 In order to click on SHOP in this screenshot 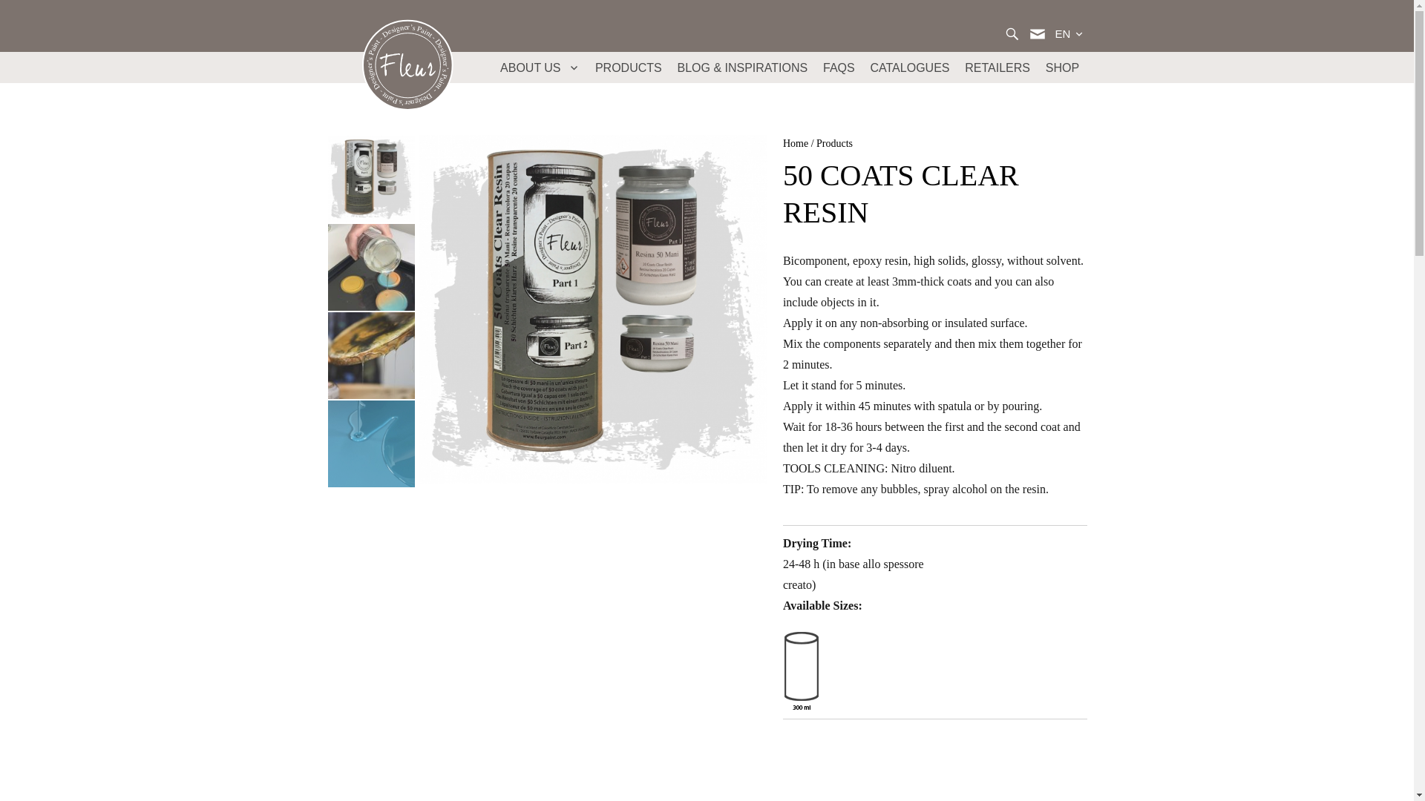, I will do `click(1061, 67)`.